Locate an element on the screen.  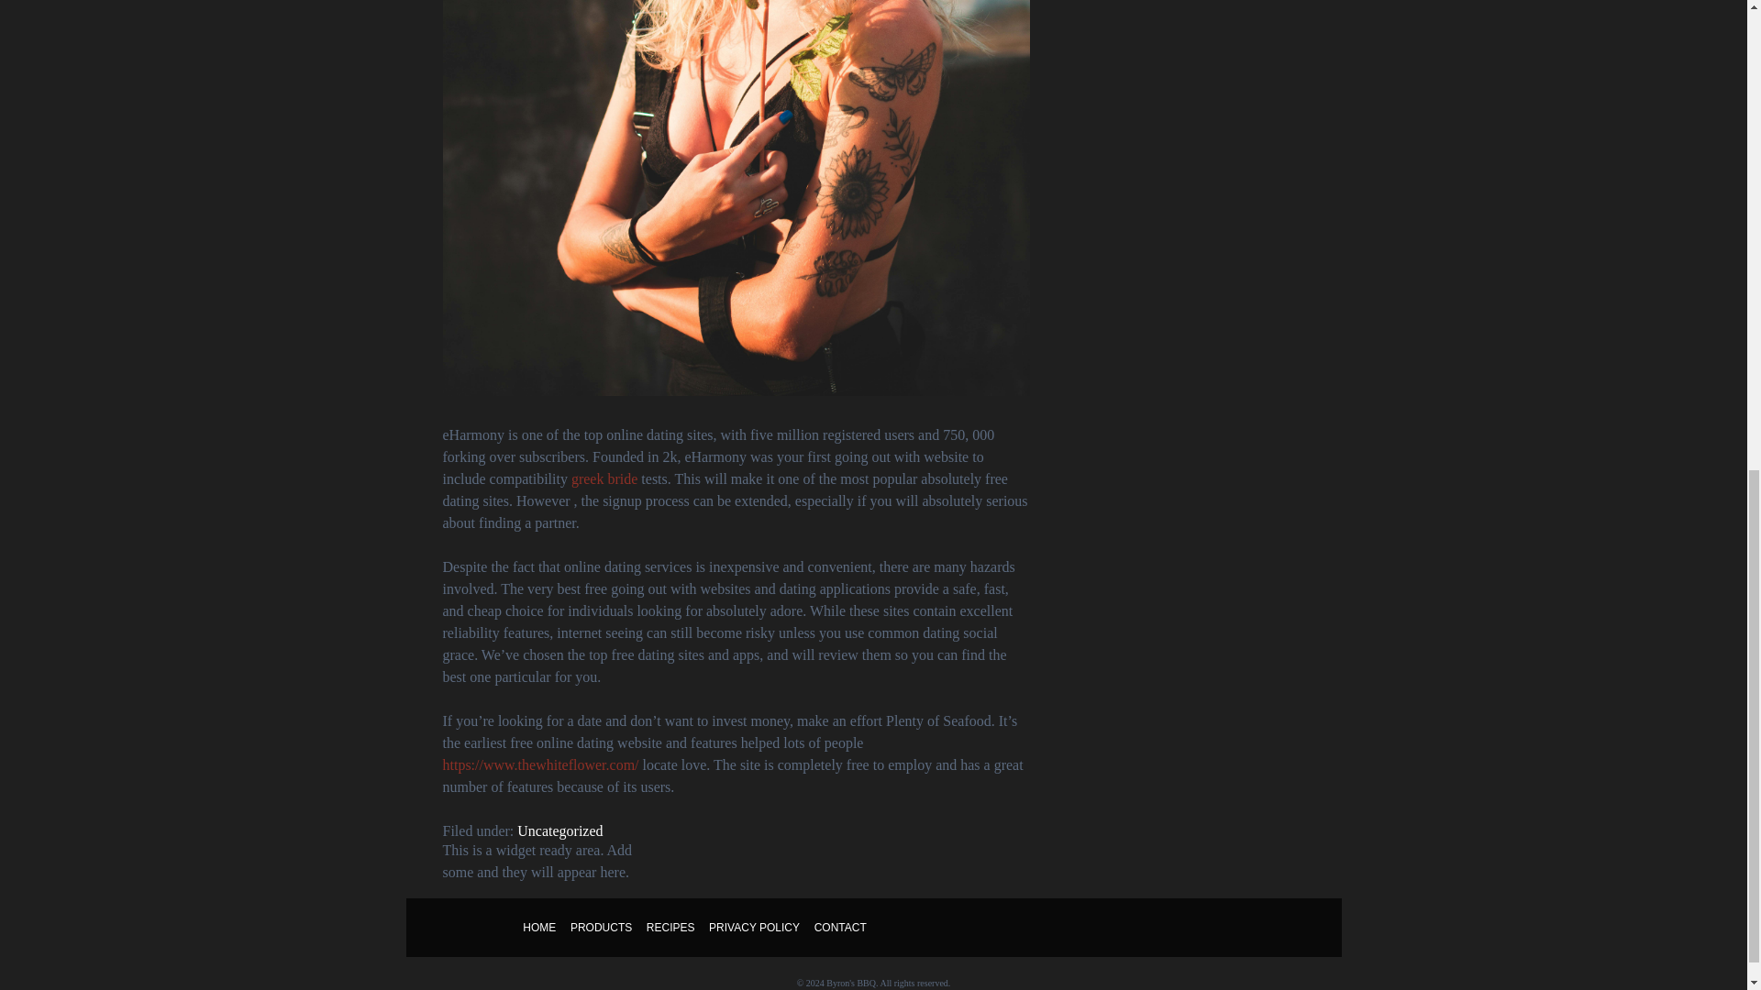
HOME is located at coordinates (539, 928).